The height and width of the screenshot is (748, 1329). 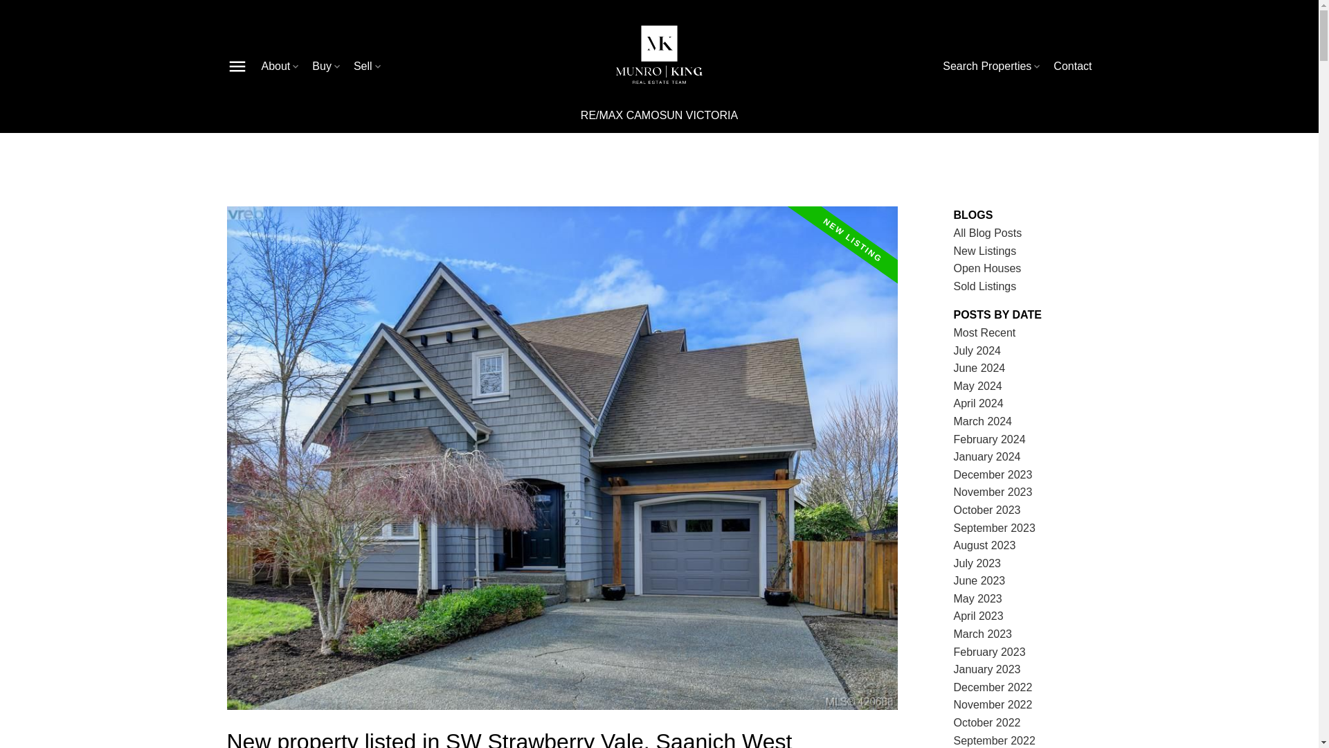 I want to click on February 2024, so click(x=990, y=439).